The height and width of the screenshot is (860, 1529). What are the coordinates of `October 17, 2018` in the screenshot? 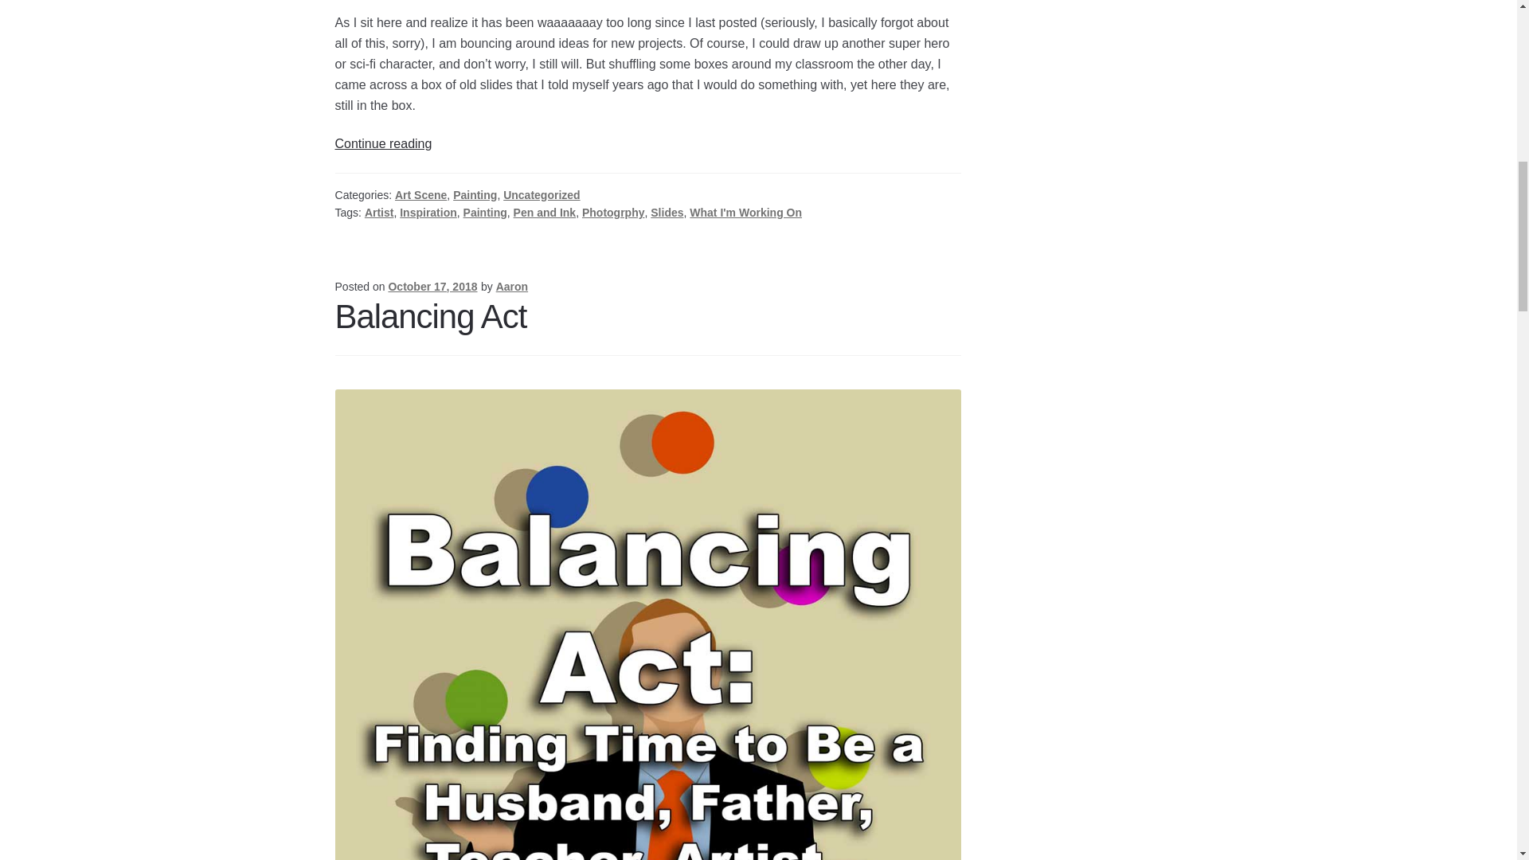 It's located at (432, 287).